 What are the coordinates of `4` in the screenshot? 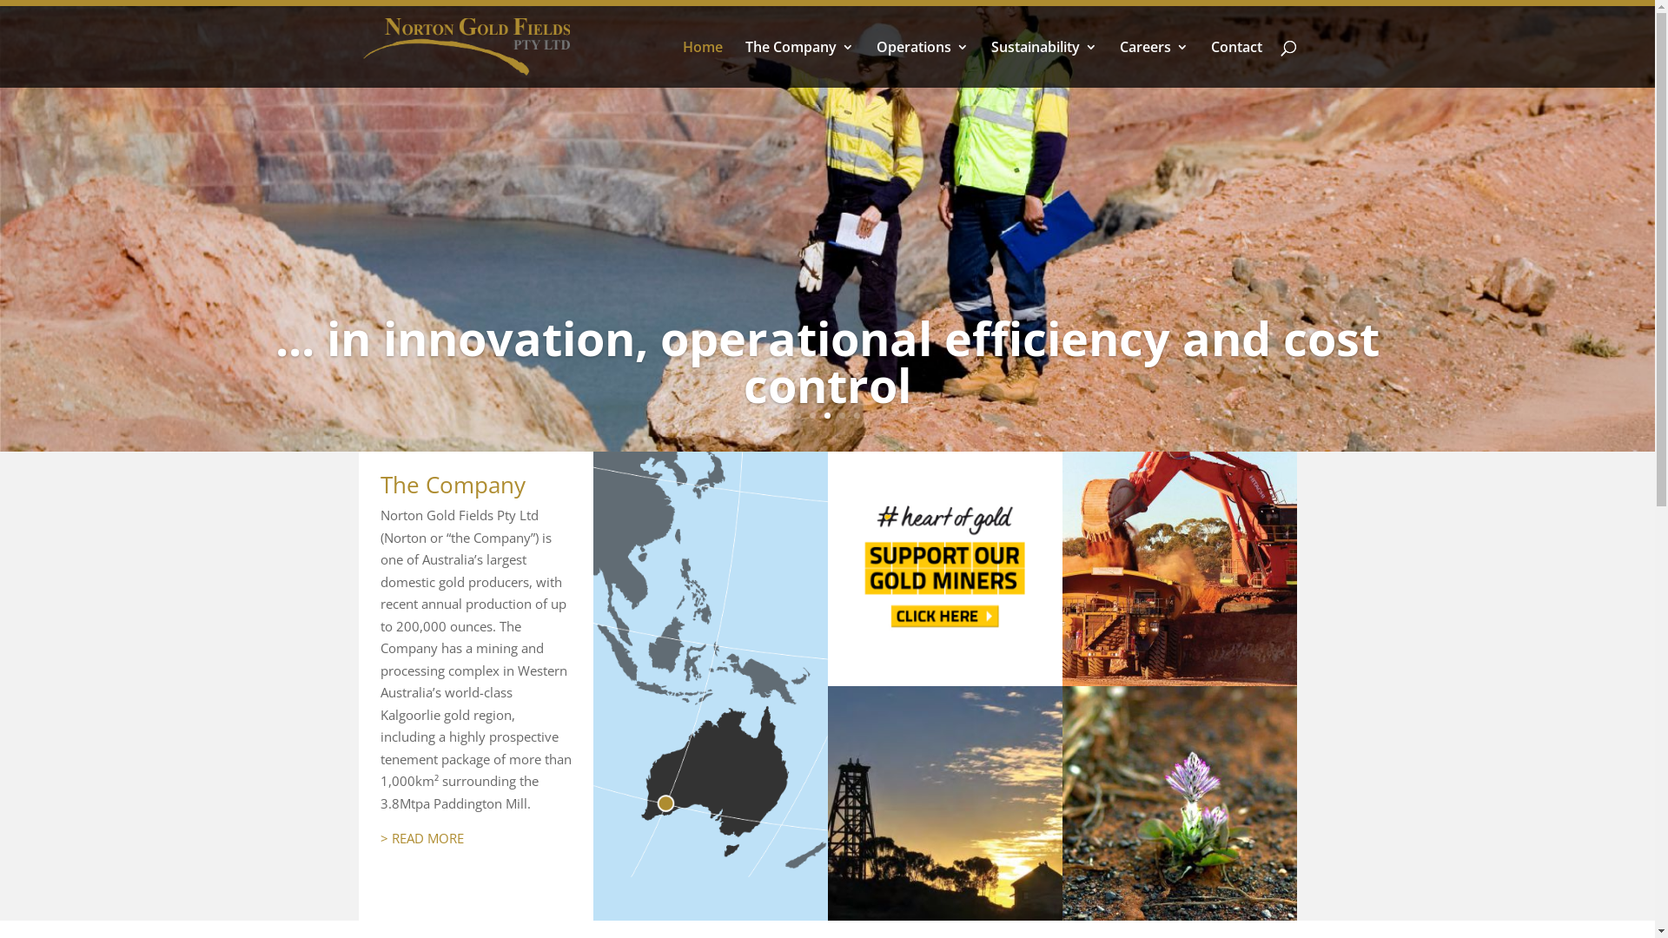 It's located at (842, 415).